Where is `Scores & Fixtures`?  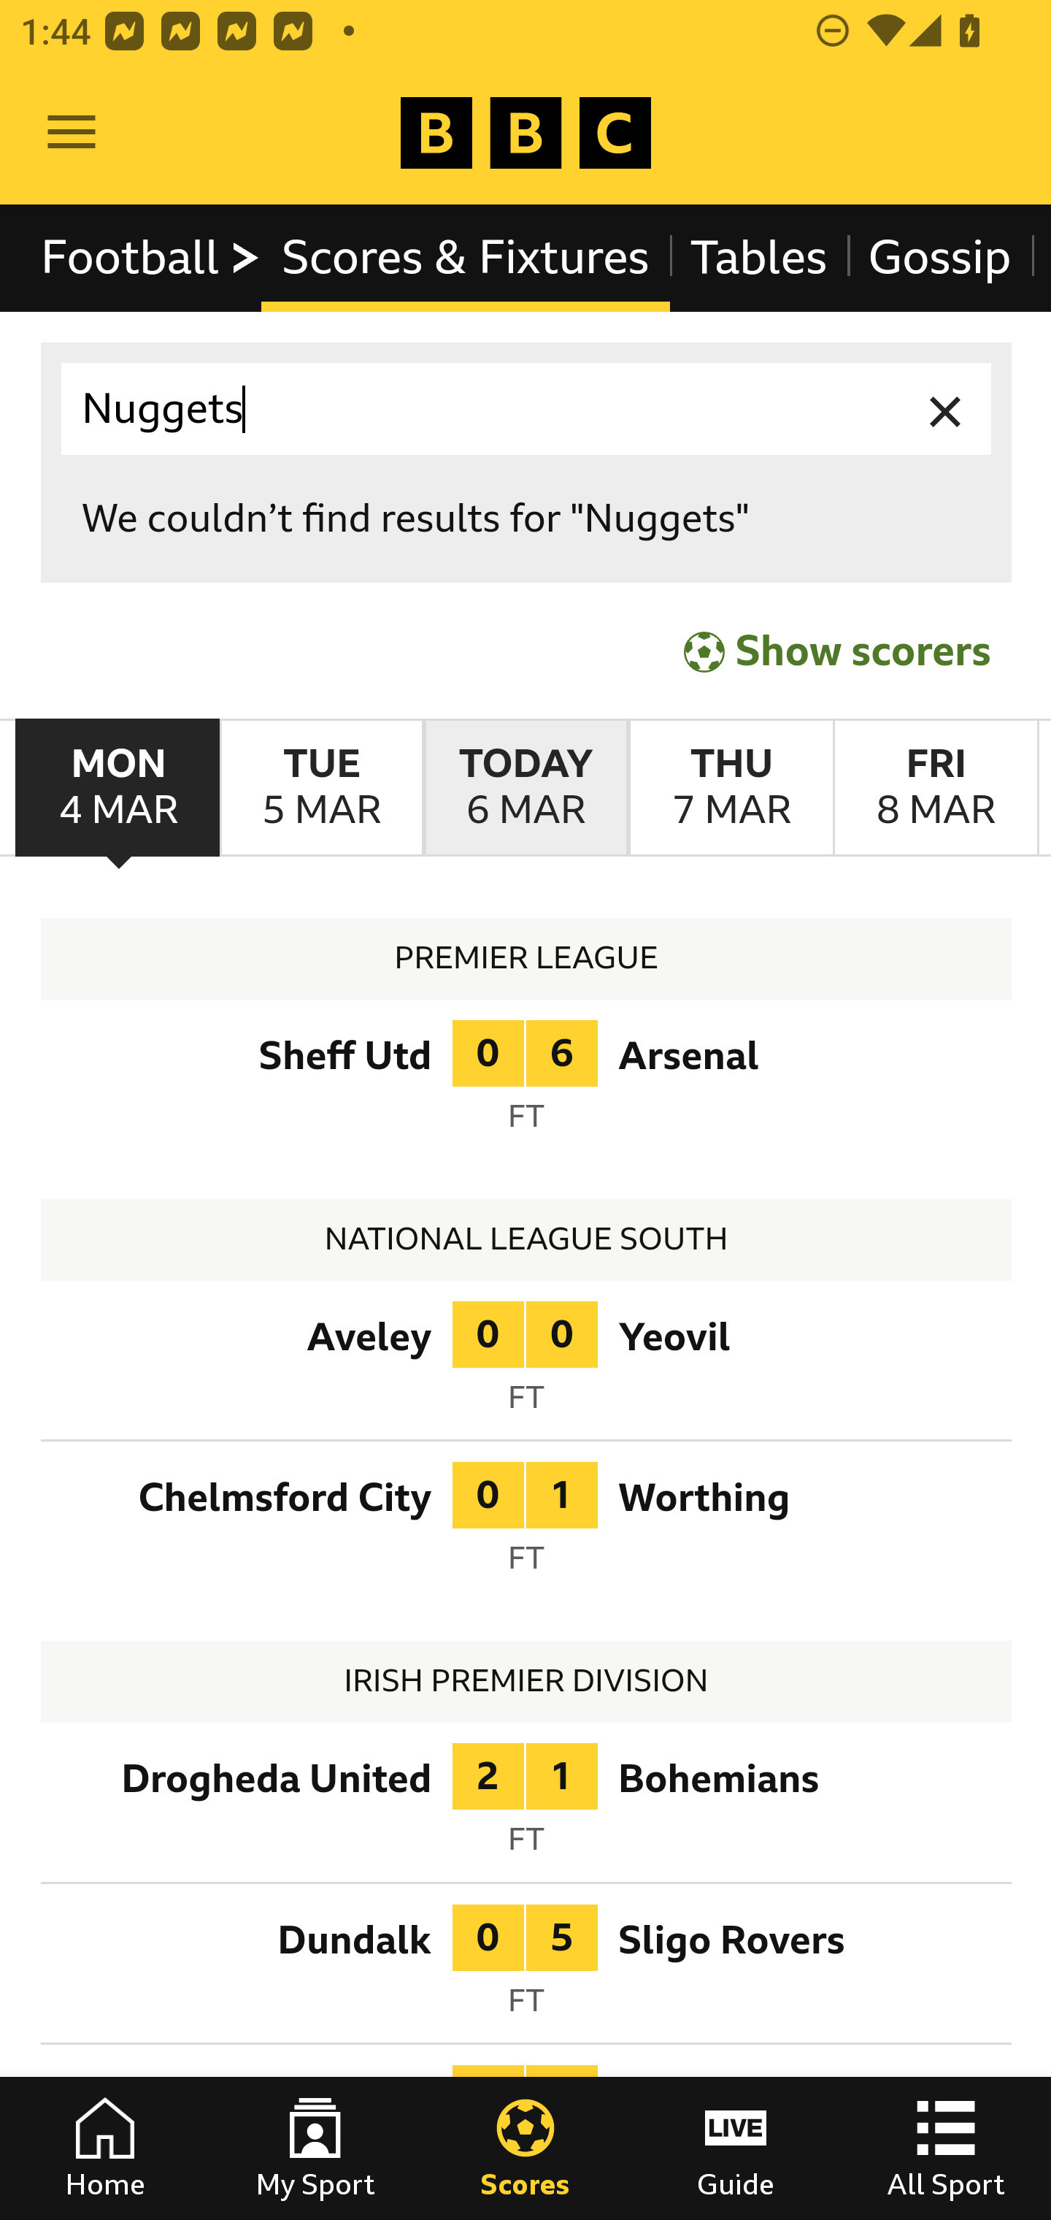
Scores & Fixtures is located at coordinates (466, 257).